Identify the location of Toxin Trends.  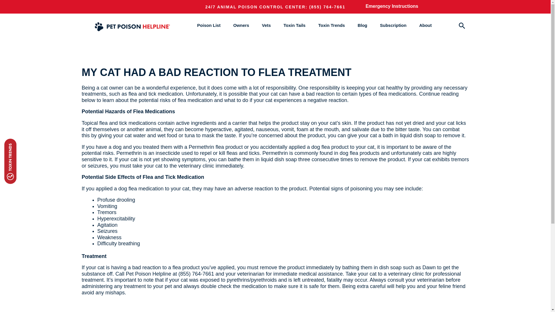
(331, 25).